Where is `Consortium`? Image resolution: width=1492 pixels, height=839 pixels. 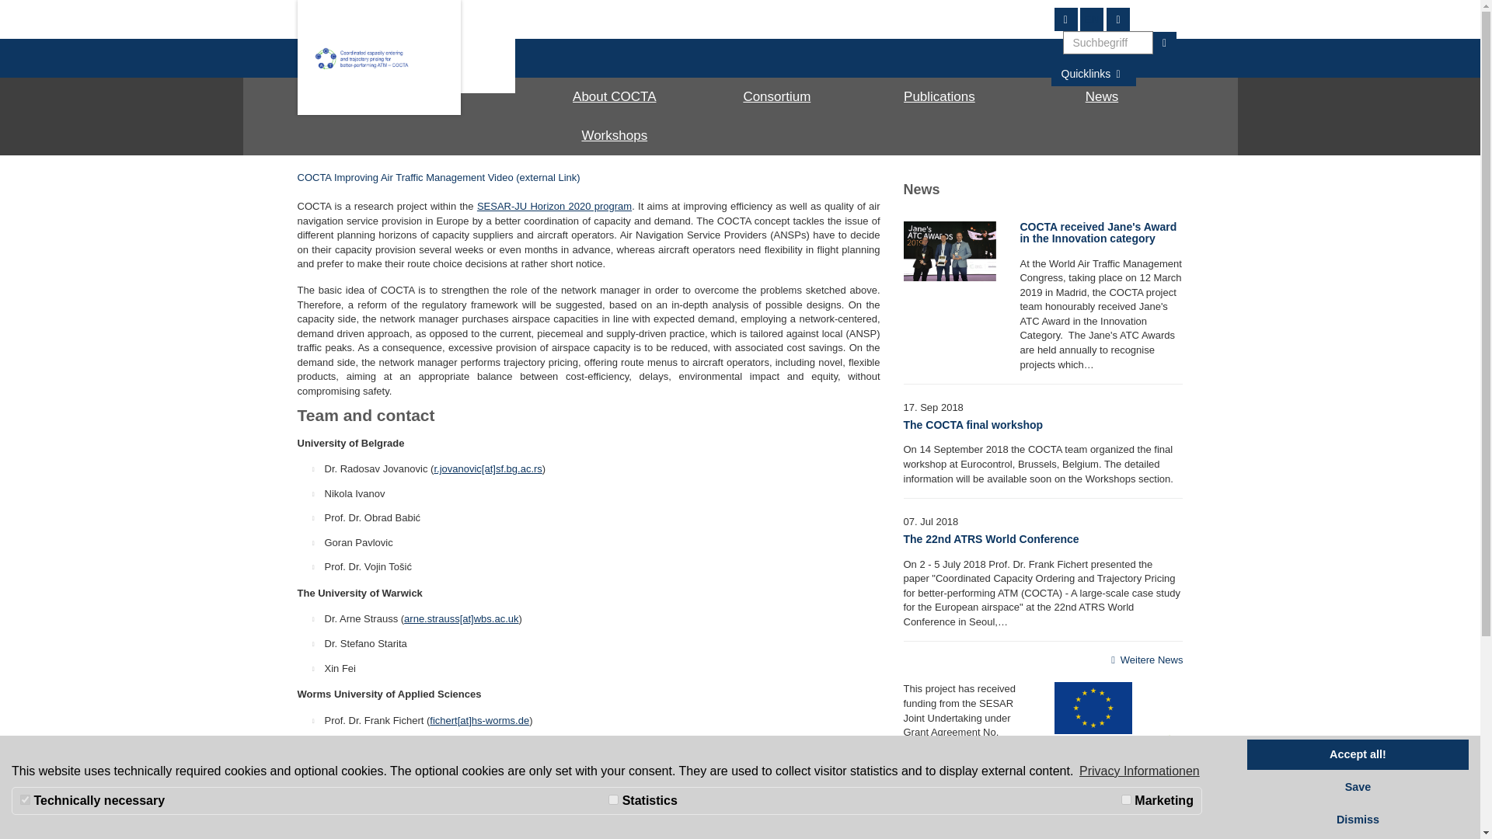
Consortium is located at coordinates (776, 97).